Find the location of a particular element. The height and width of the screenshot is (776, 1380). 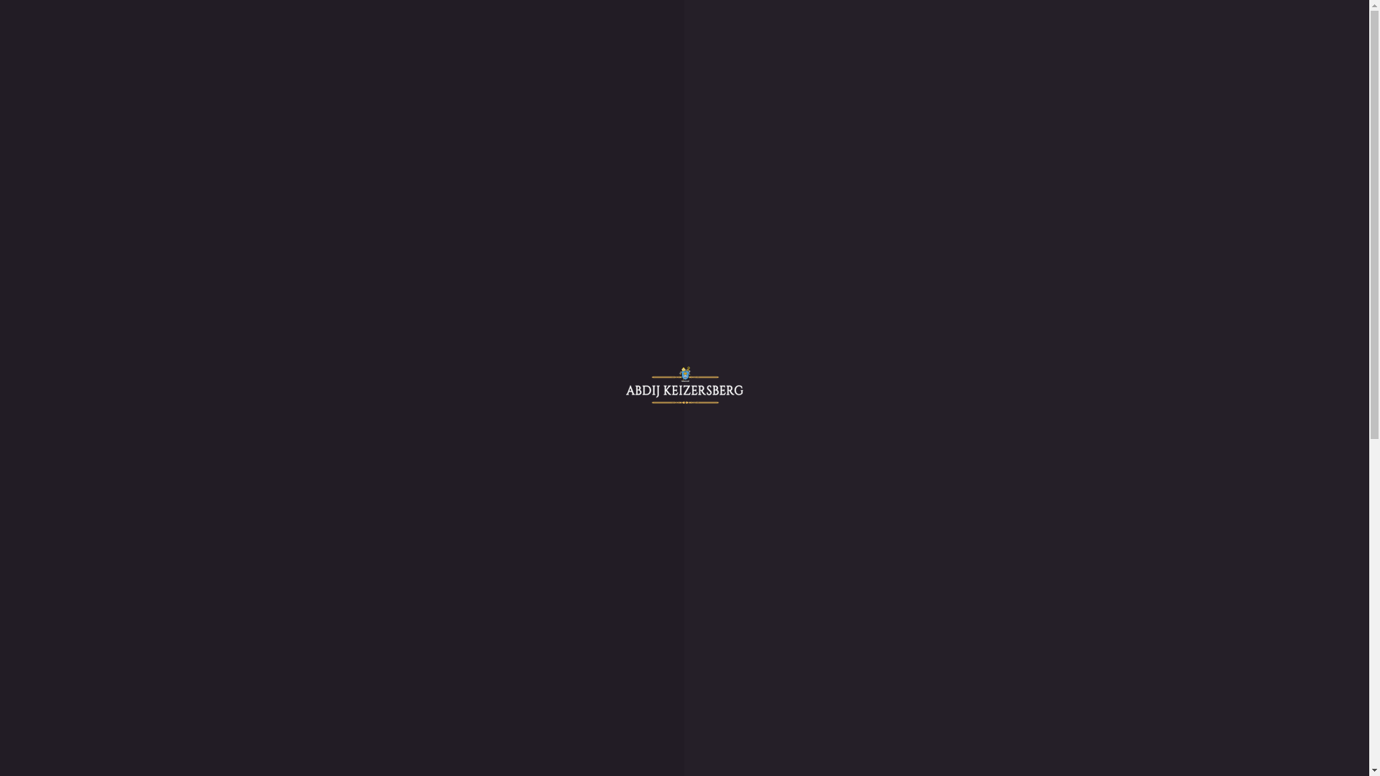

Koristen is located at coordinates (112, 713).